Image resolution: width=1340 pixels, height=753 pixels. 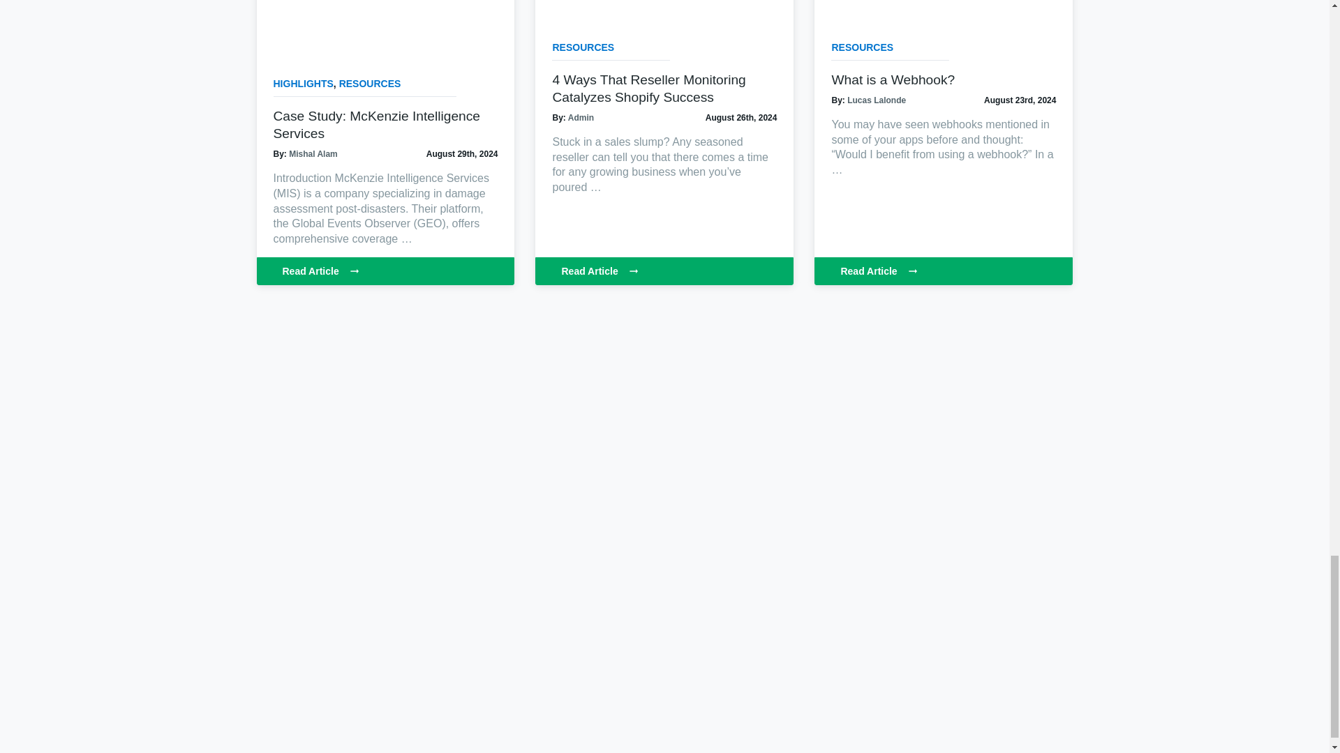 What do you see at coordinates (385, 271) in the screenshot?
I see `Read Article` at bounding box center [385, 271].